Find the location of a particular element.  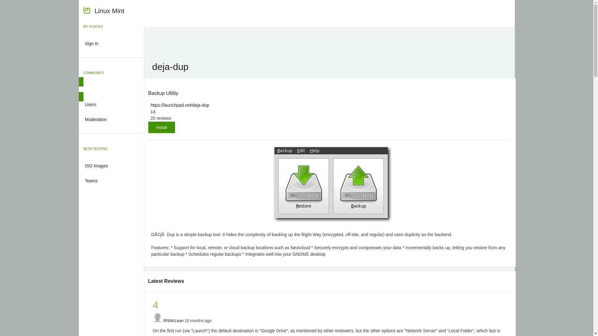

RNMcLean is located at coordinates (173, 320).